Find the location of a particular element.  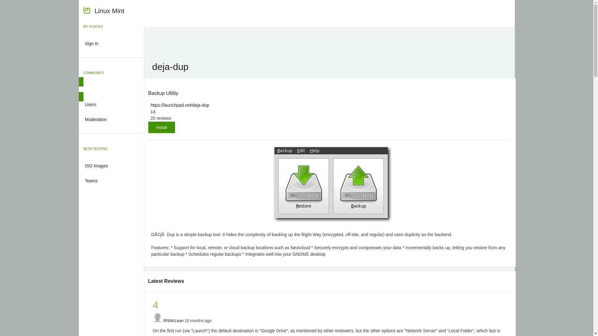

RNMcLean is located at coordinates (173, 320).